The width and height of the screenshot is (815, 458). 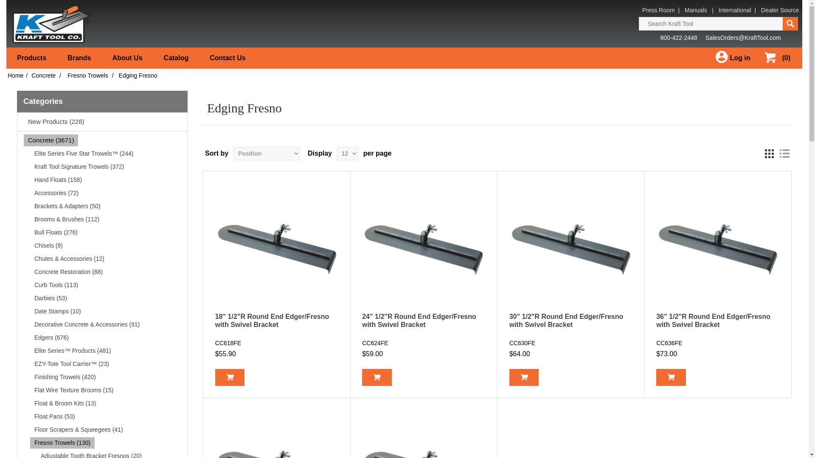 What do you see at coordinates (671, 377) in the screenshot?
I see `Add to cart` at bounding box center [671, 377].